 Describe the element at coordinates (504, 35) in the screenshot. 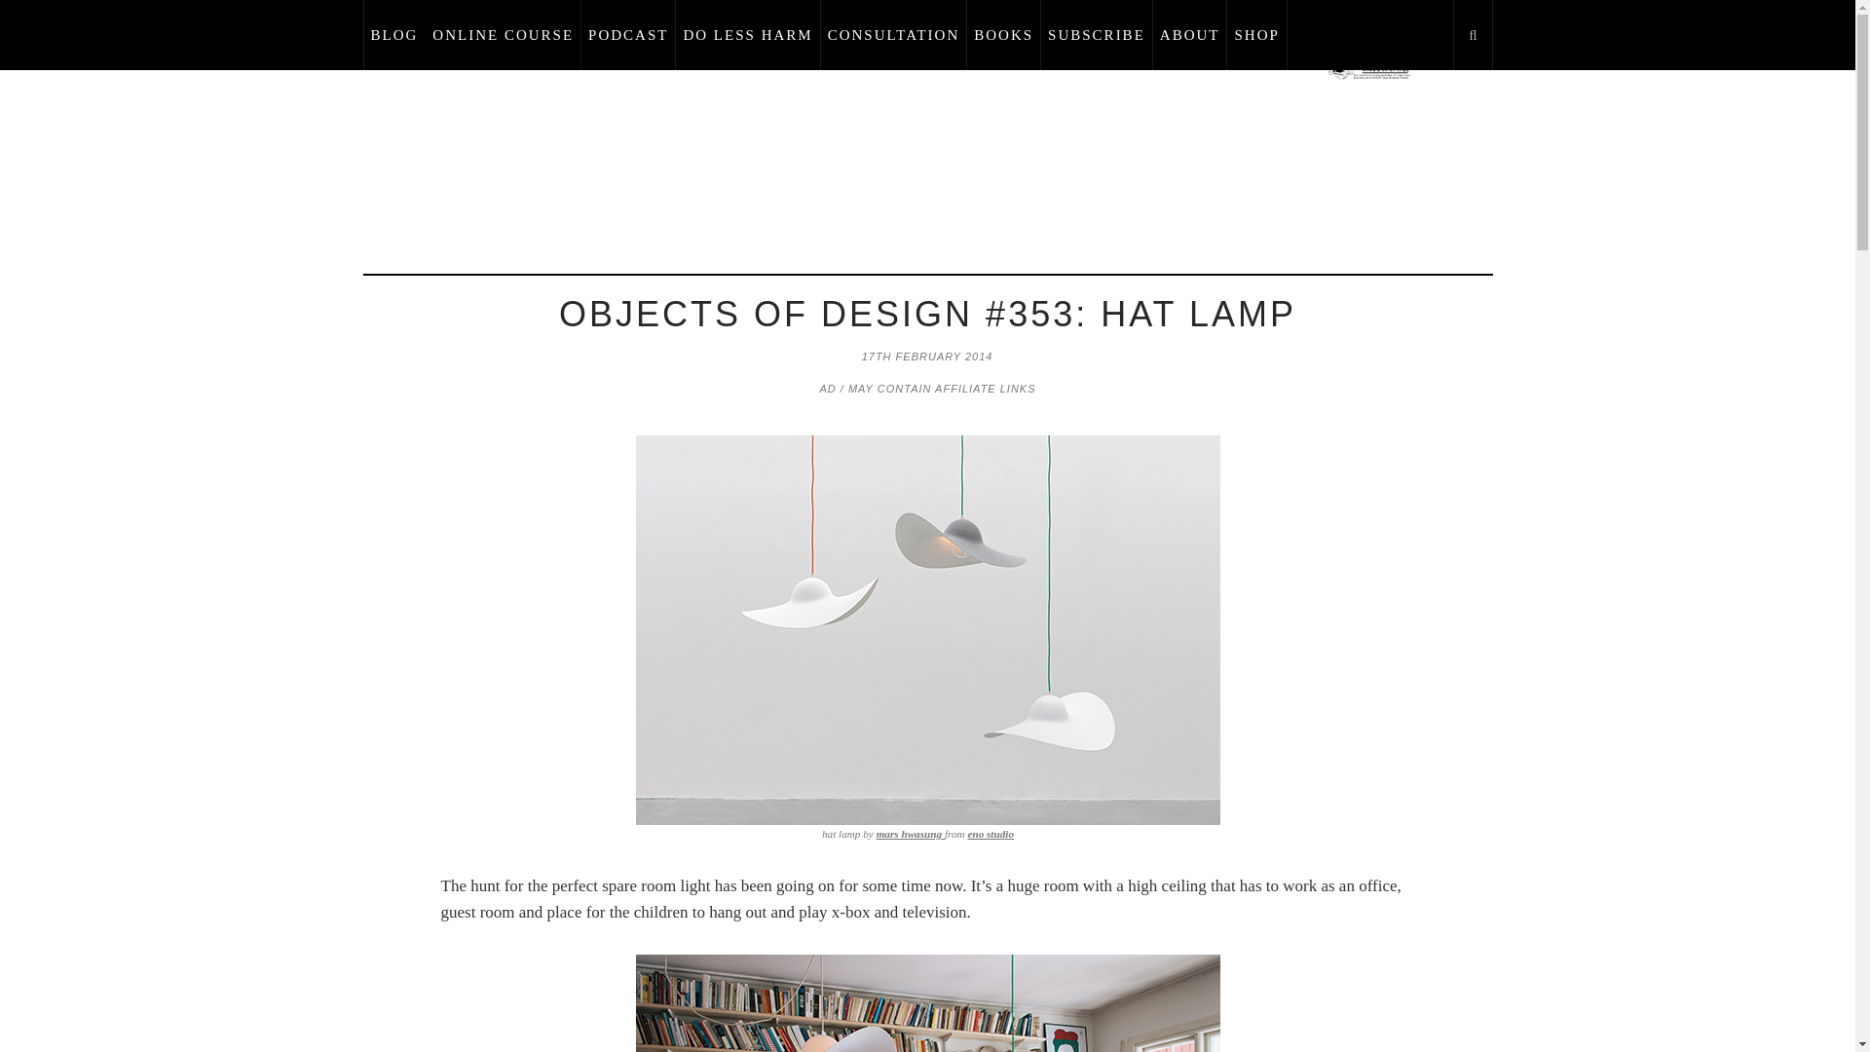

I see `ONLINE COURSE` at that location.